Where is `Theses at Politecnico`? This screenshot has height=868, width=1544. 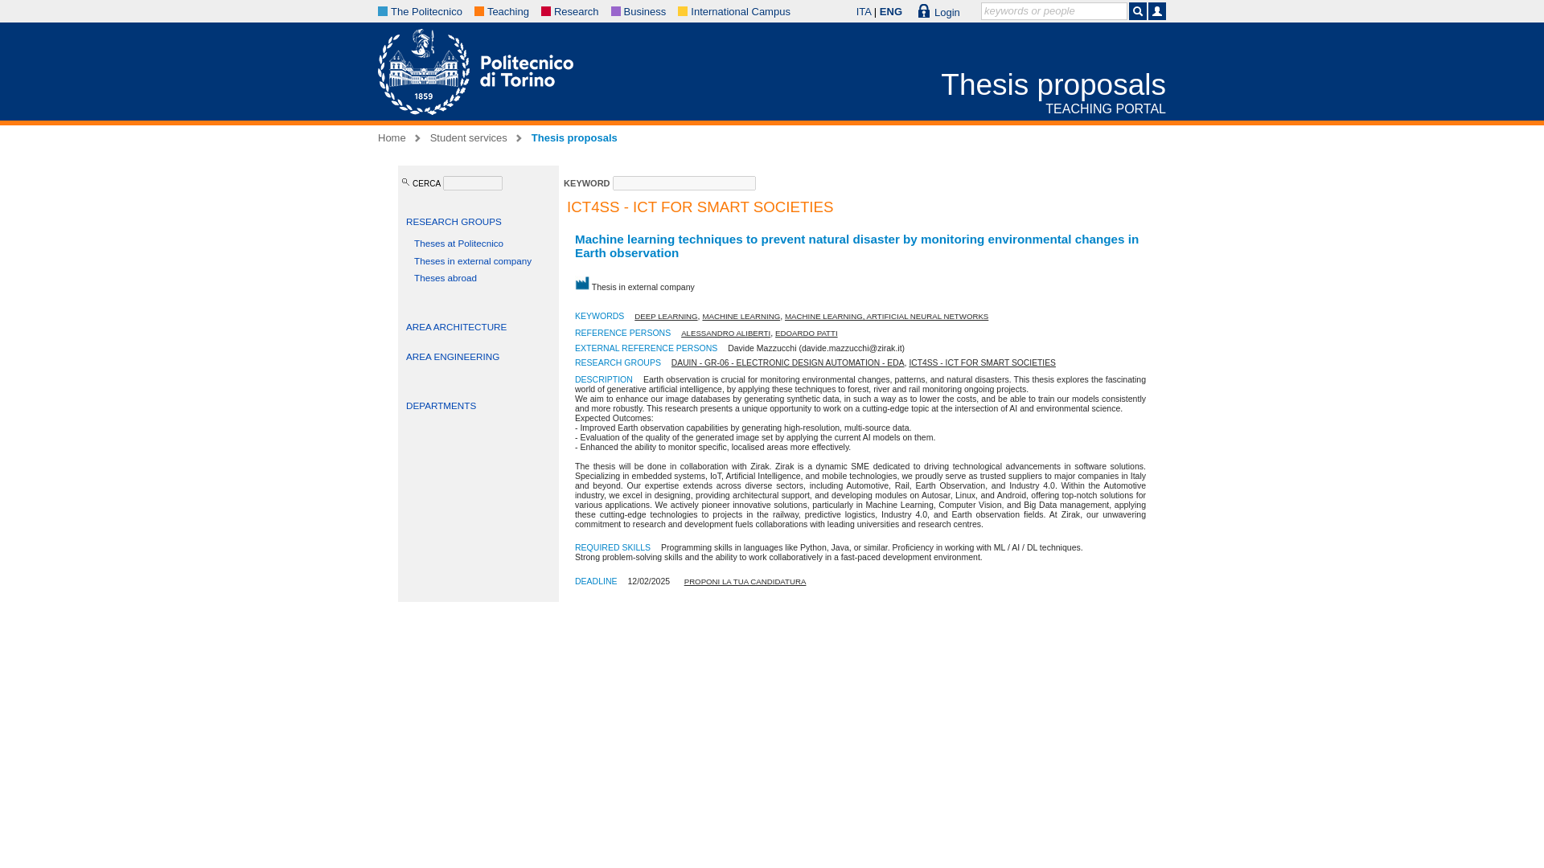
Theses at Politecnico is located at coordinates (458, 243).